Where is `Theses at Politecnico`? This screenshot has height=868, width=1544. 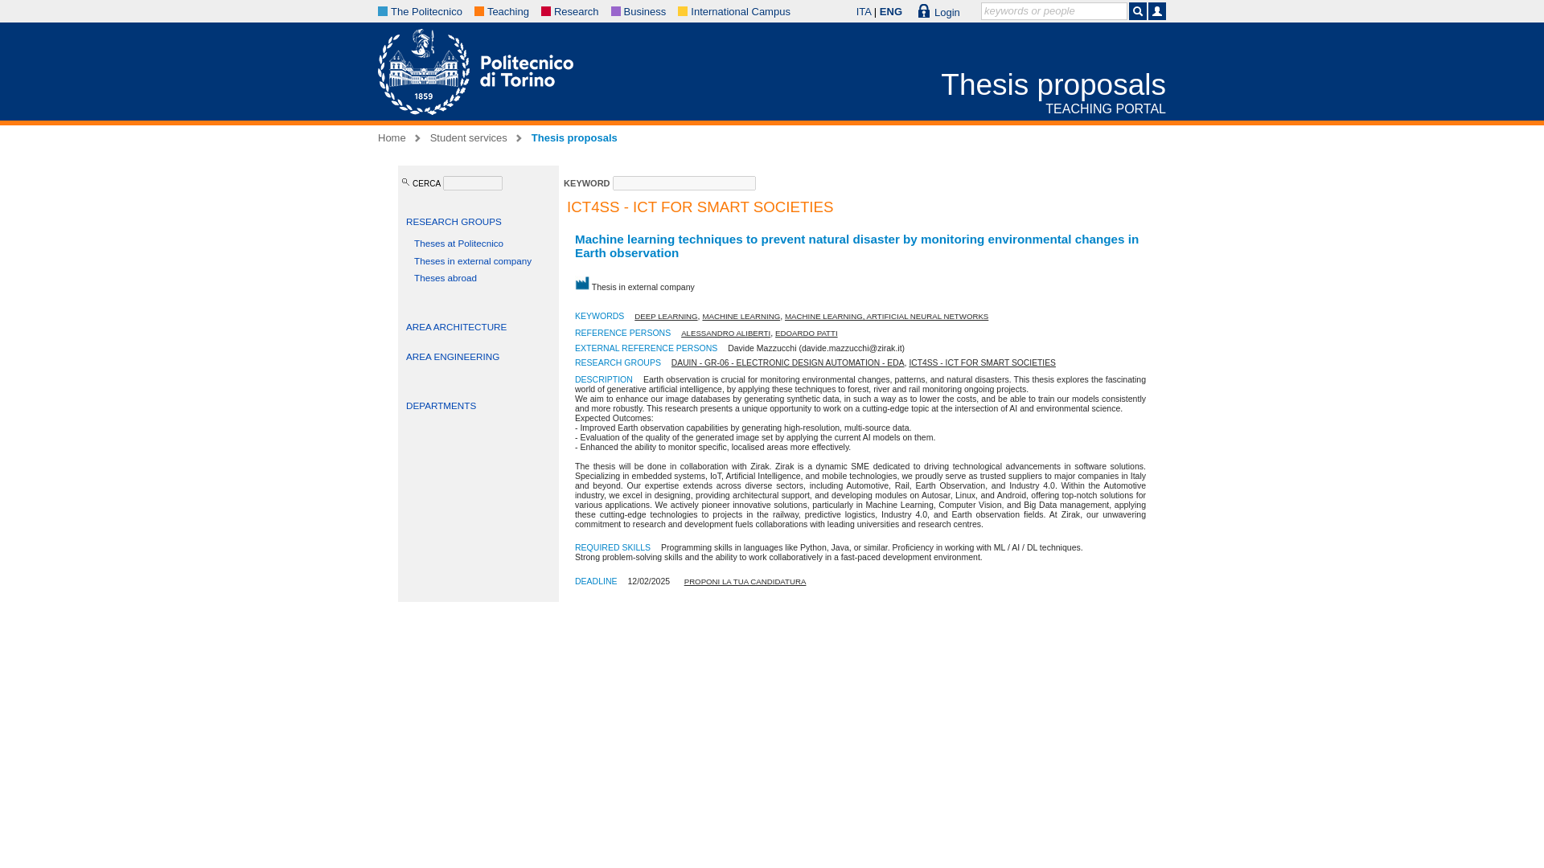
Theses at Politecnico is located at coordinates (458, 243).